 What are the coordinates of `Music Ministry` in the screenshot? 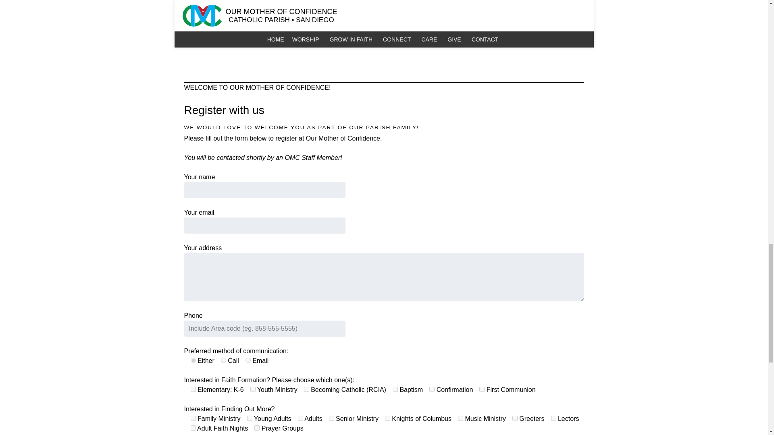 It's located at (460, 418).